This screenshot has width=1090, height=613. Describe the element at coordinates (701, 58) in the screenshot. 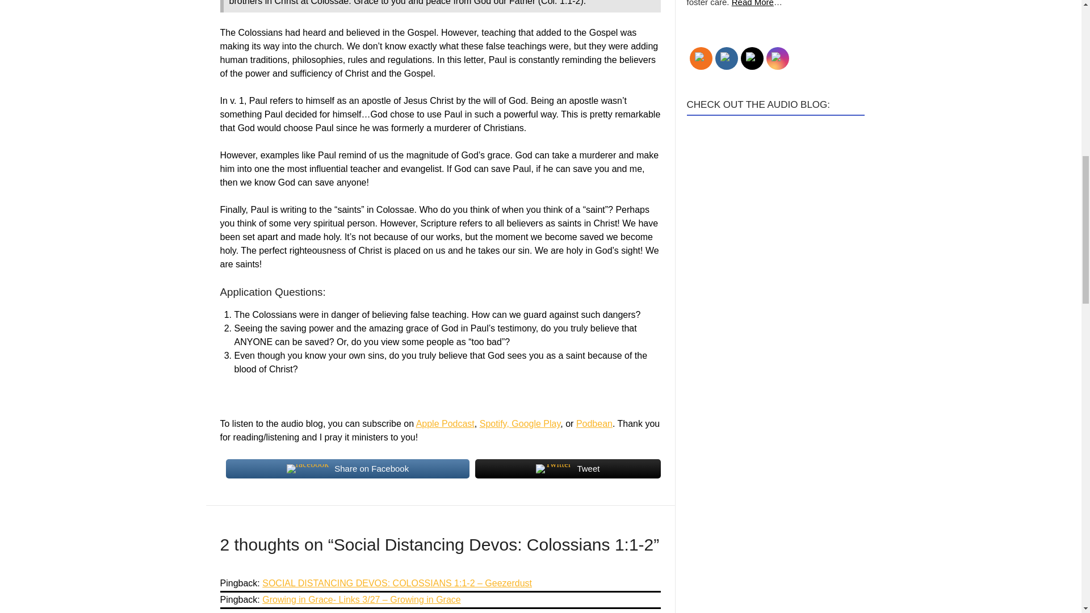

I see `RSS` at that location.